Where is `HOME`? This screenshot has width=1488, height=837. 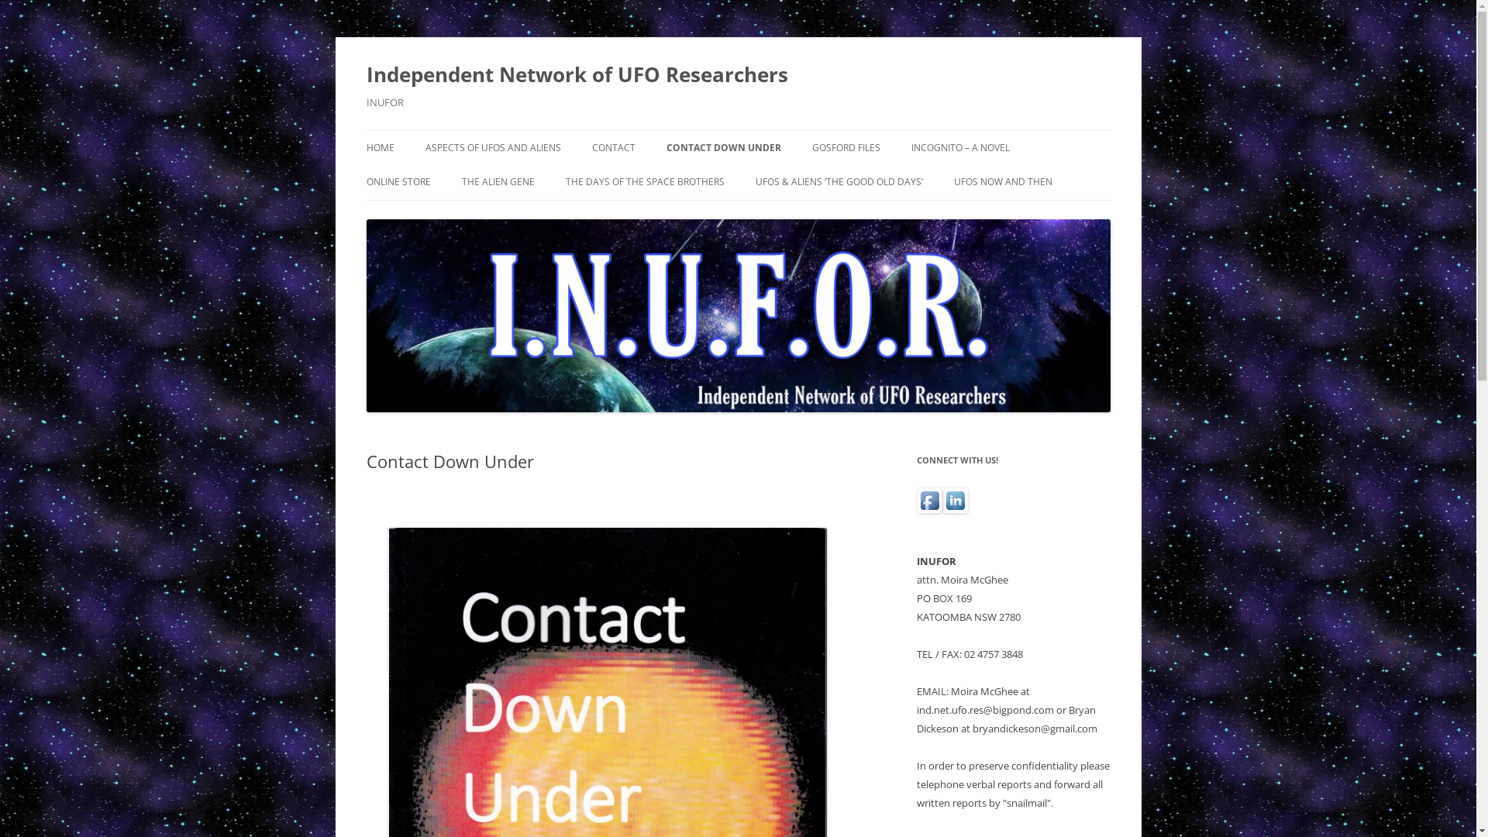
HOME is located at coordinates (380, 148).